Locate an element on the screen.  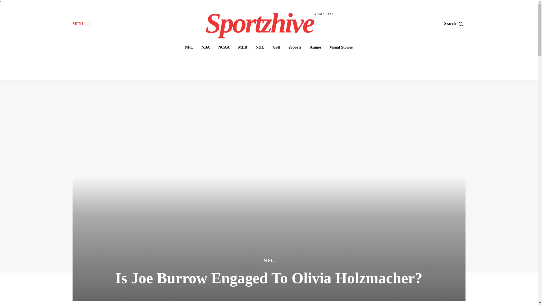
eSports is located at coordinates (295, 47).